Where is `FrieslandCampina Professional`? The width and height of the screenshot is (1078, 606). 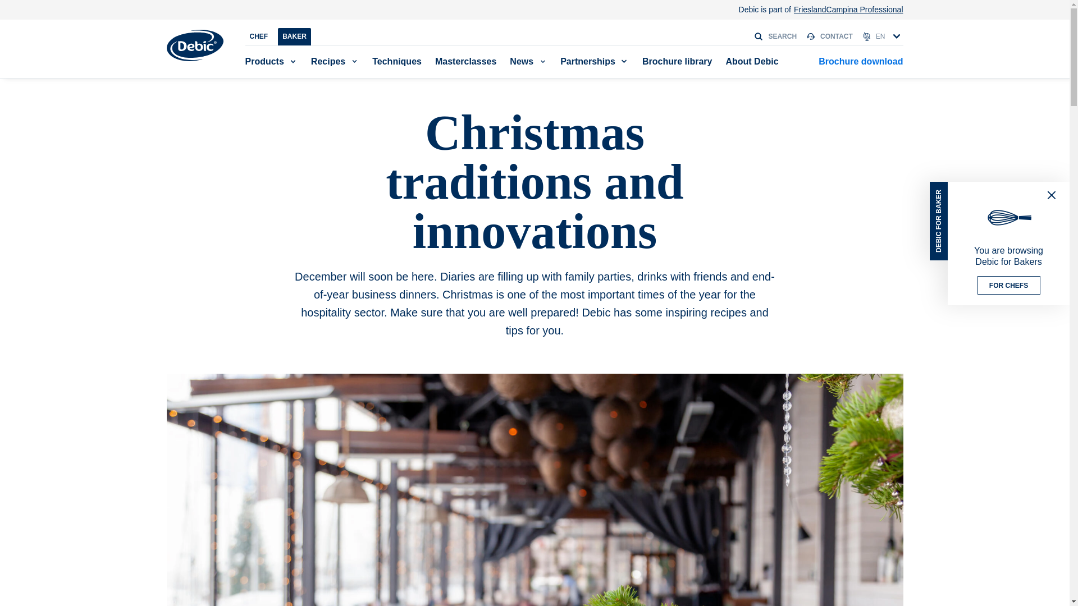
FrieslandCampina Professional is located at coordinates (848, 10).